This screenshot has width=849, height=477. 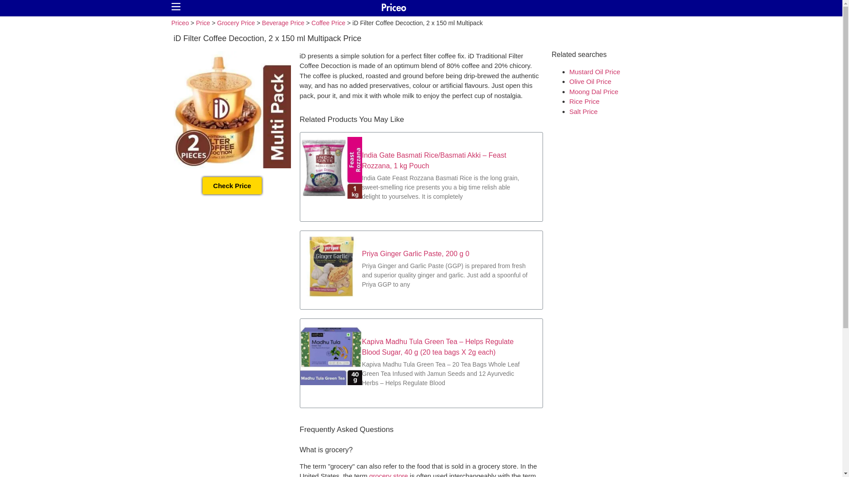 What do you see at coordinates (590, 81) in the screenshot?
I see `Olive Oil Price` at bounding box center [590, 81].